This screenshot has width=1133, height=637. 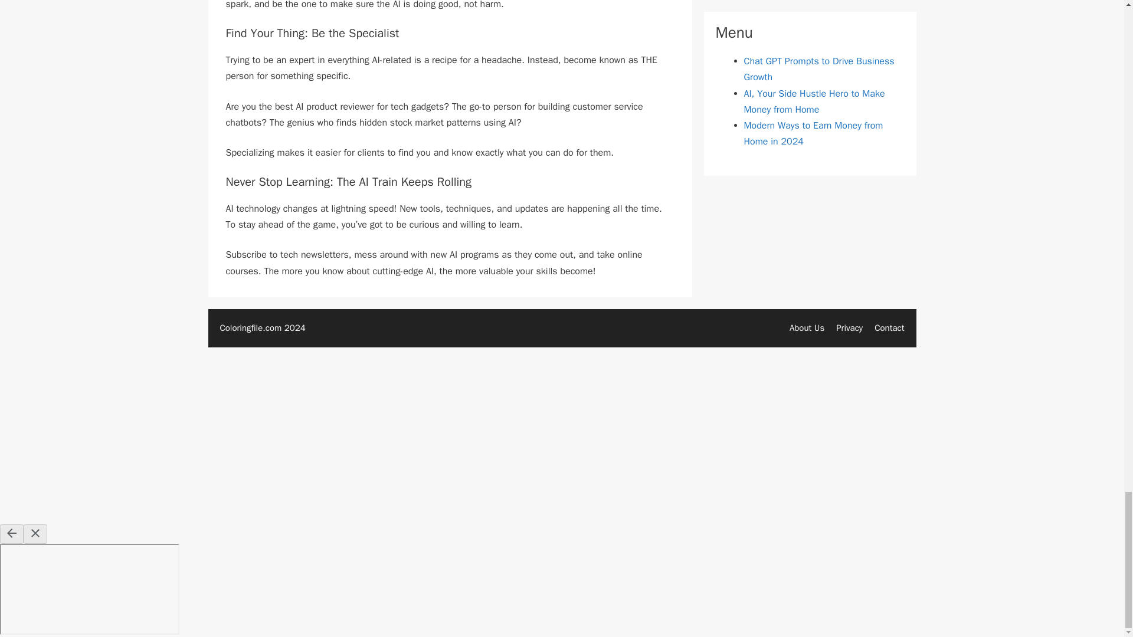 What do you see at coordinates (807, 327) in the screenshot?
I see `About Us` at bounding box center [807, 327].